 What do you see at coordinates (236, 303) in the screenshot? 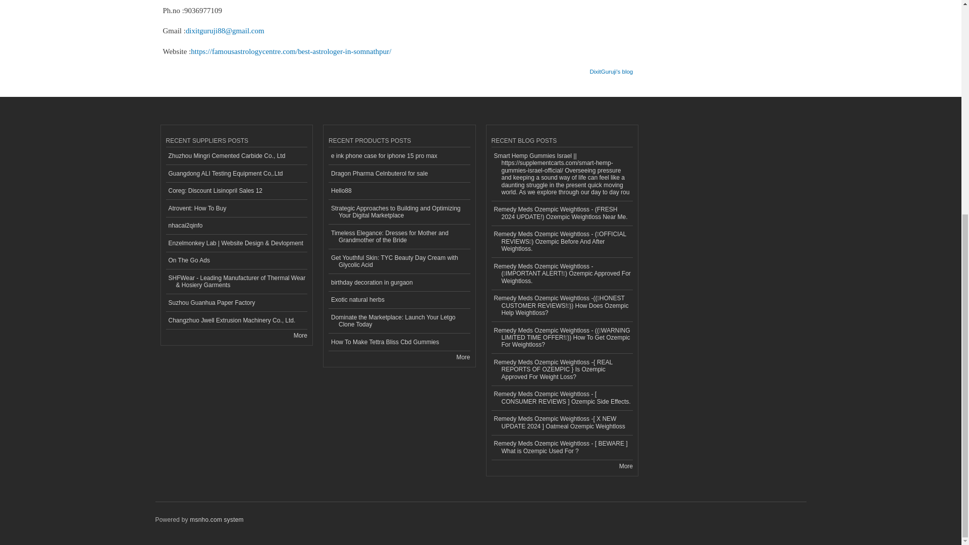
I see `Suzhou Guanhua Paper Factory` at bounding box center [236, 303].